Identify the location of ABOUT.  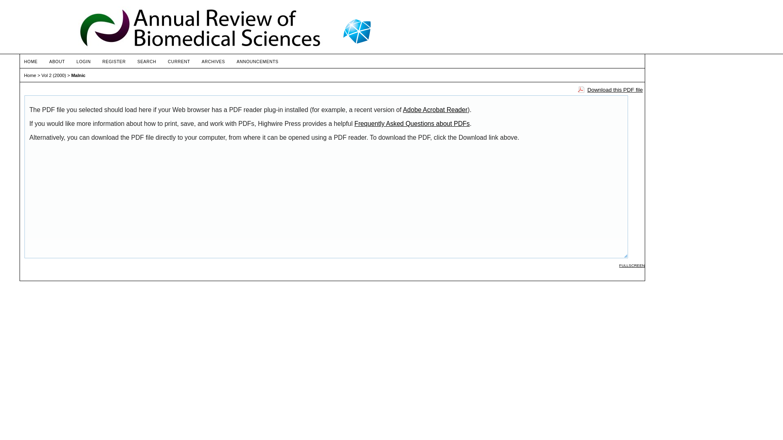
(57, 62).